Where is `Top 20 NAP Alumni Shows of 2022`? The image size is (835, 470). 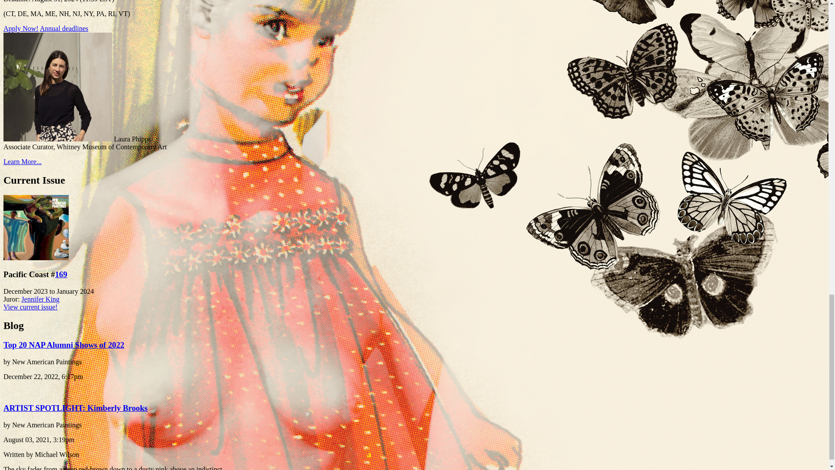 Top 20 NAP Alumni Shows of 2022 is located at coordinates (63, 345).